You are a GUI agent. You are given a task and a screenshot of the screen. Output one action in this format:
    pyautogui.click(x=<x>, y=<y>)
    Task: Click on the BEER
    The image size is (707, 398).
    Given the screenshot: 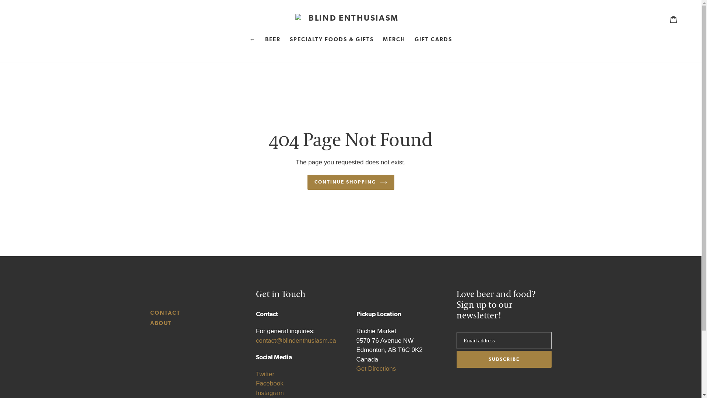 What is the action you would take?
    pyautogui.click(x=273, y=41)
    